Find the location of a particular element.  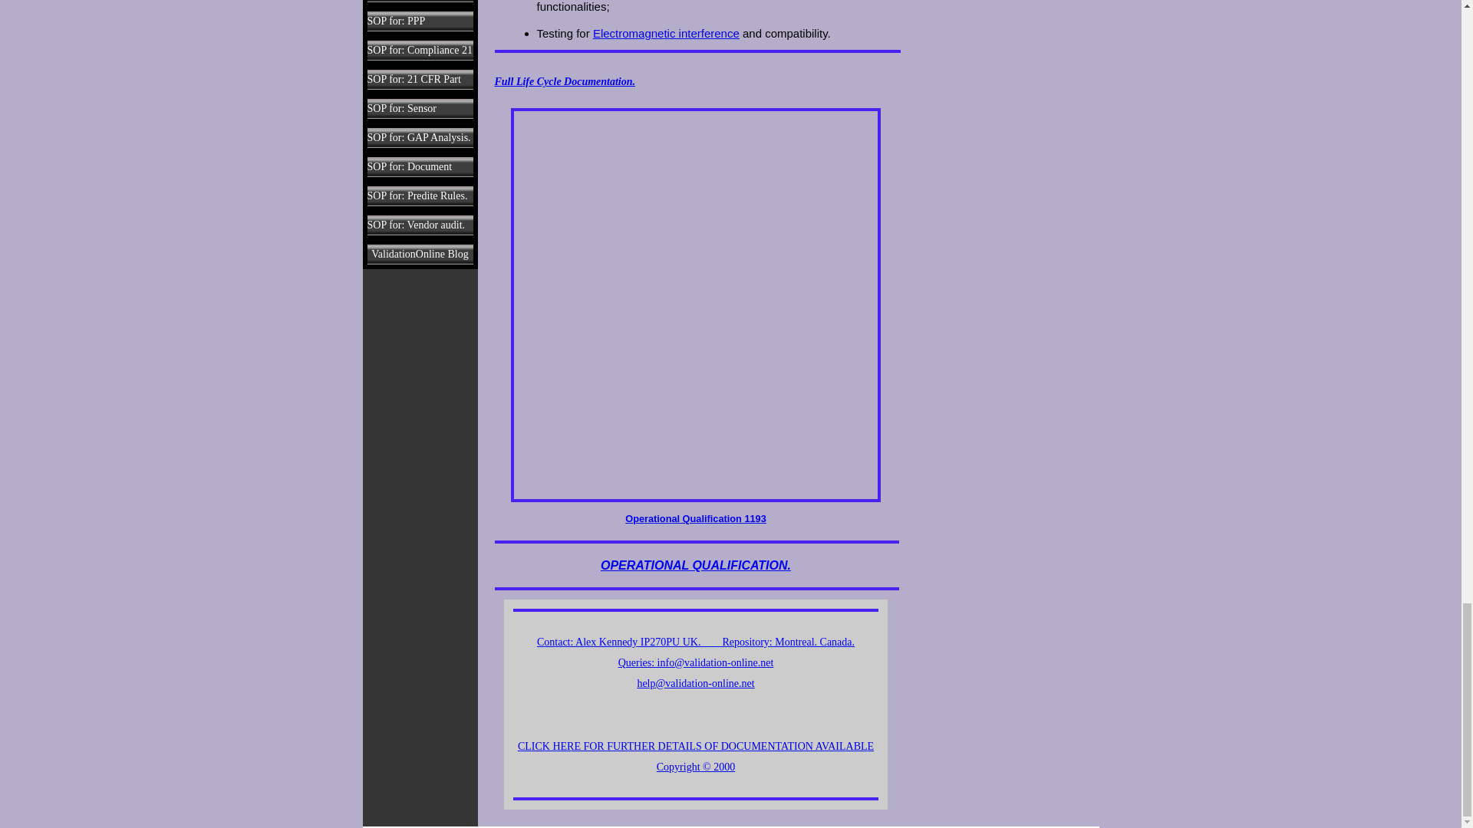

Operational Qualification 1193 is located at coordinates (695, 511).